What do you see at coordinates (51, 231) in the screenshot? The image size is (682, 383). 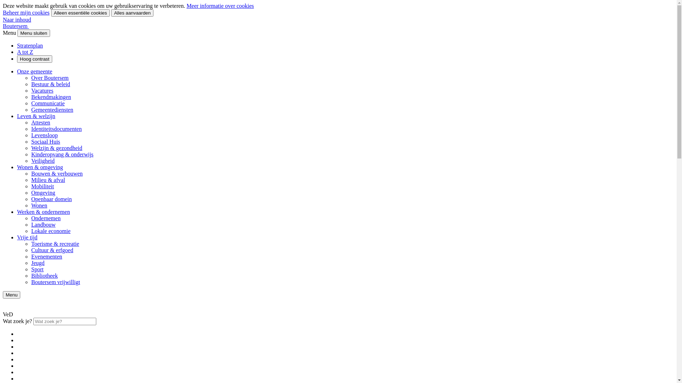 I see `Lokale economie` at bounding box center [51, 231].